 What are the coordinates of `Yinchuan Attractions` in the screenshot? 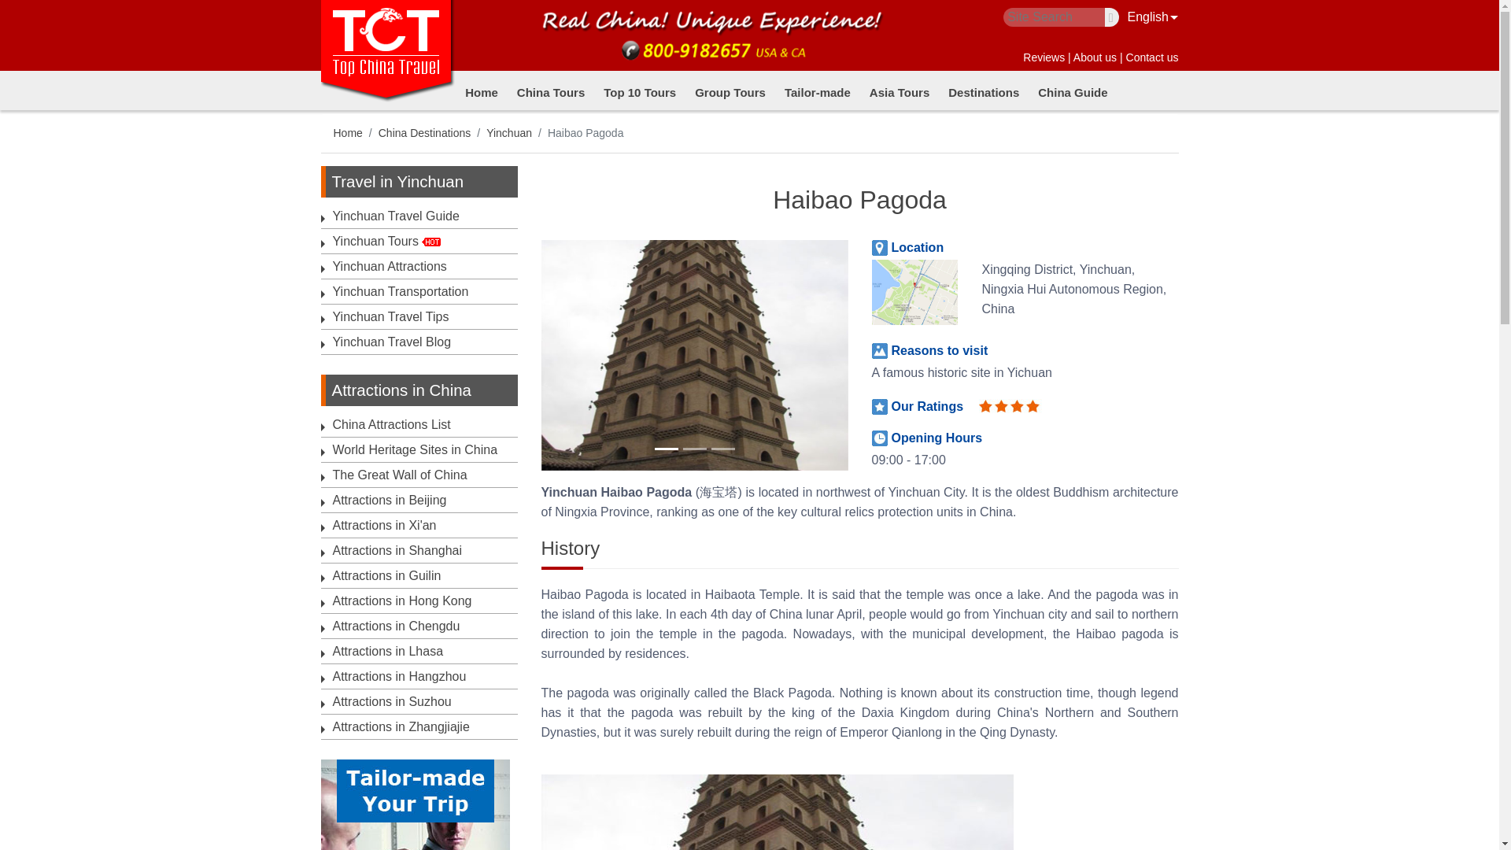 It's located at (389, 266).